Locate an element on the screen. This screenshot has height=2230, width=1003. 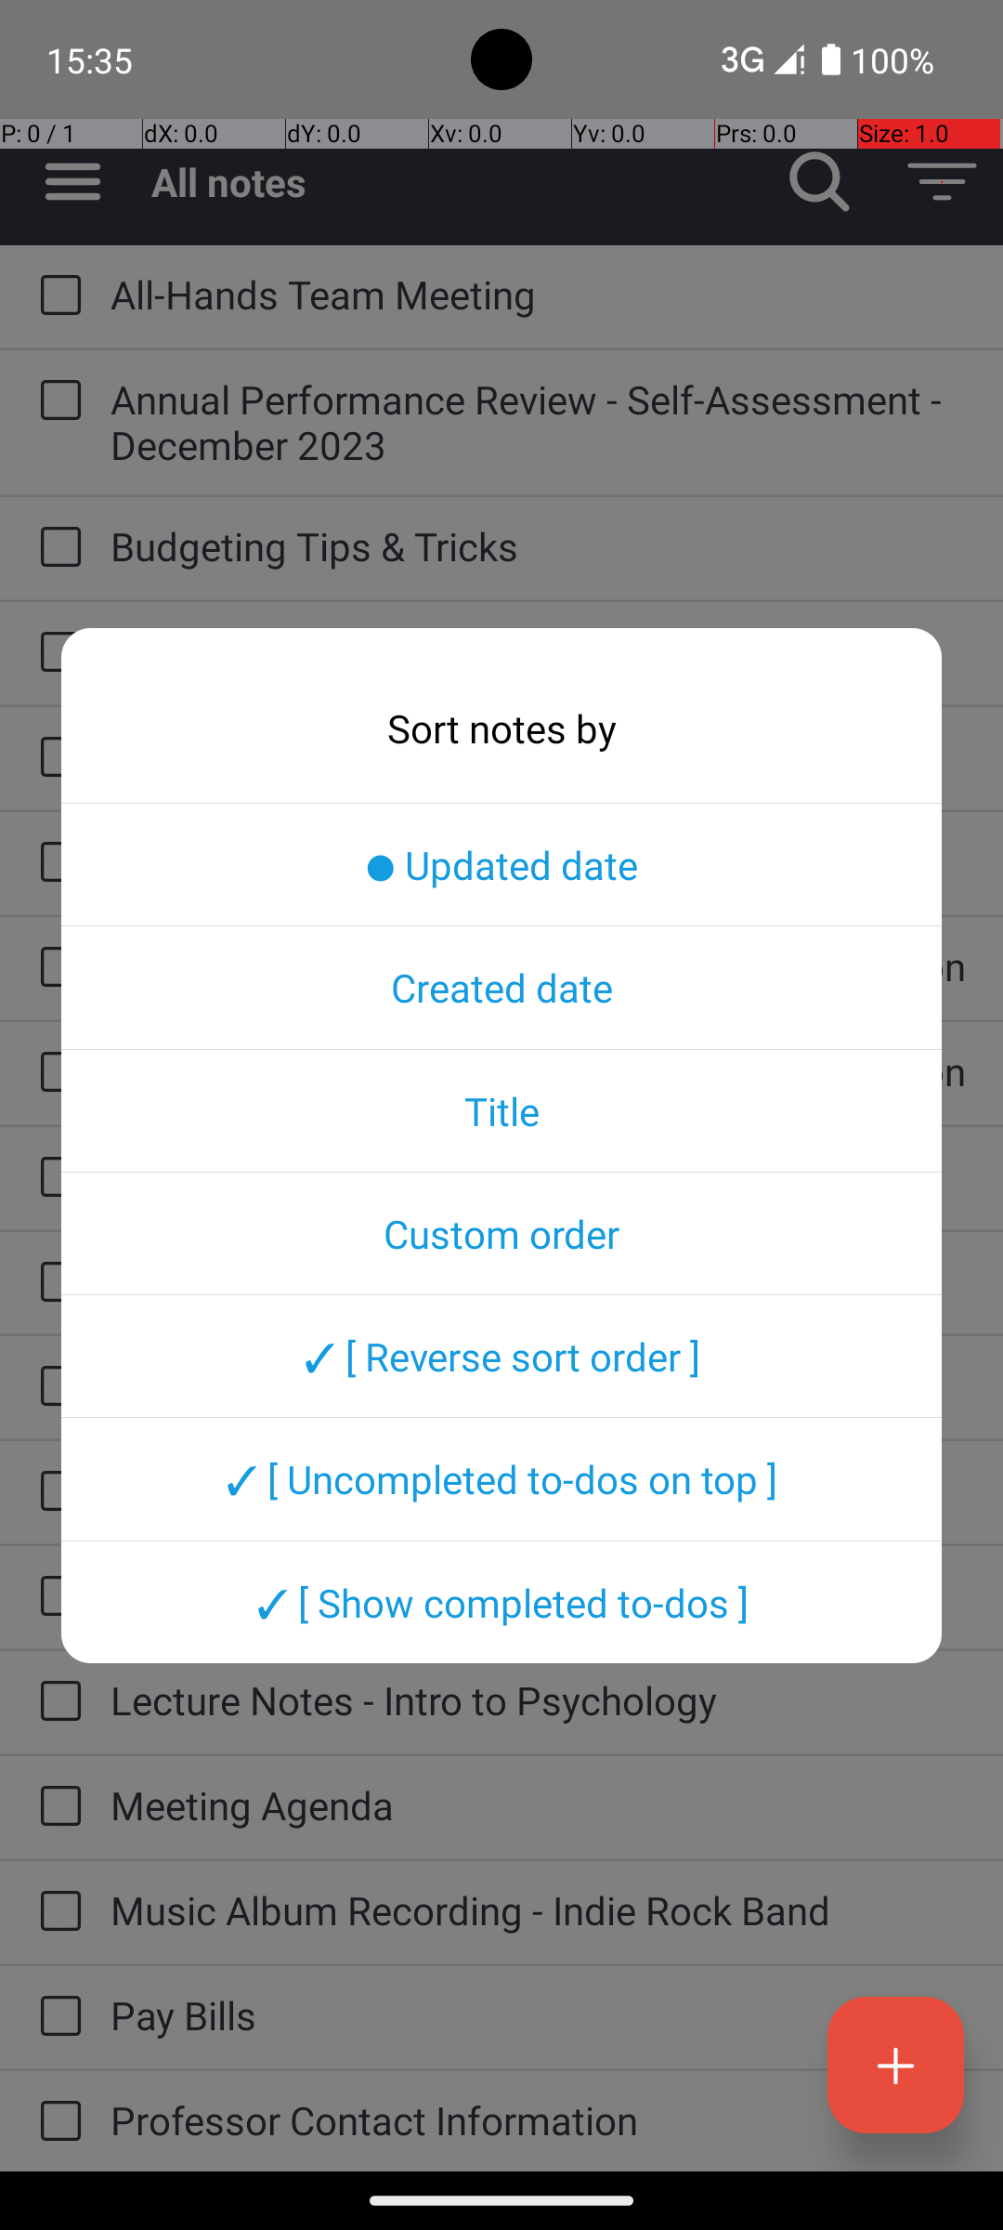
 is located at coordinates (60, 296).